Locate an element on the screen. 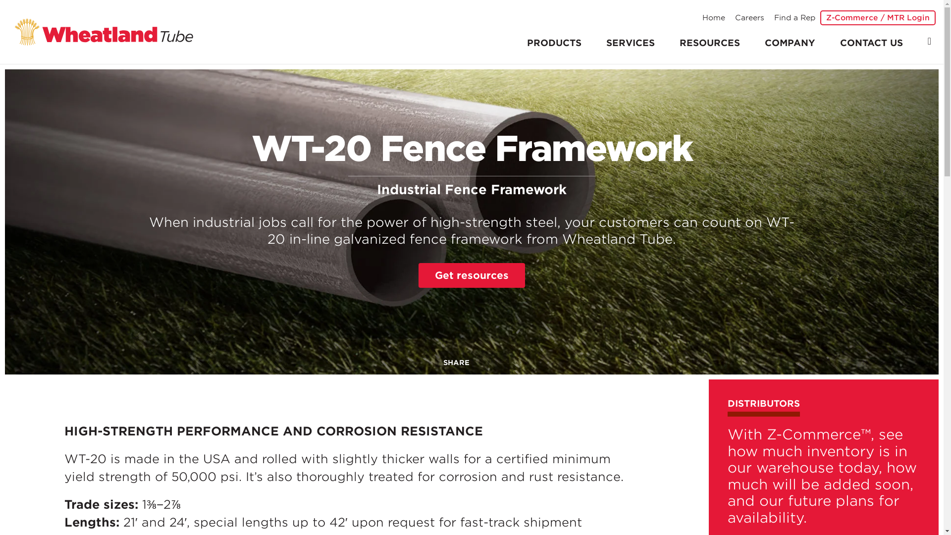 Image resolution: width=951 pixels, height=535 pixels. SERVICES is located at coordinates (630, 43).